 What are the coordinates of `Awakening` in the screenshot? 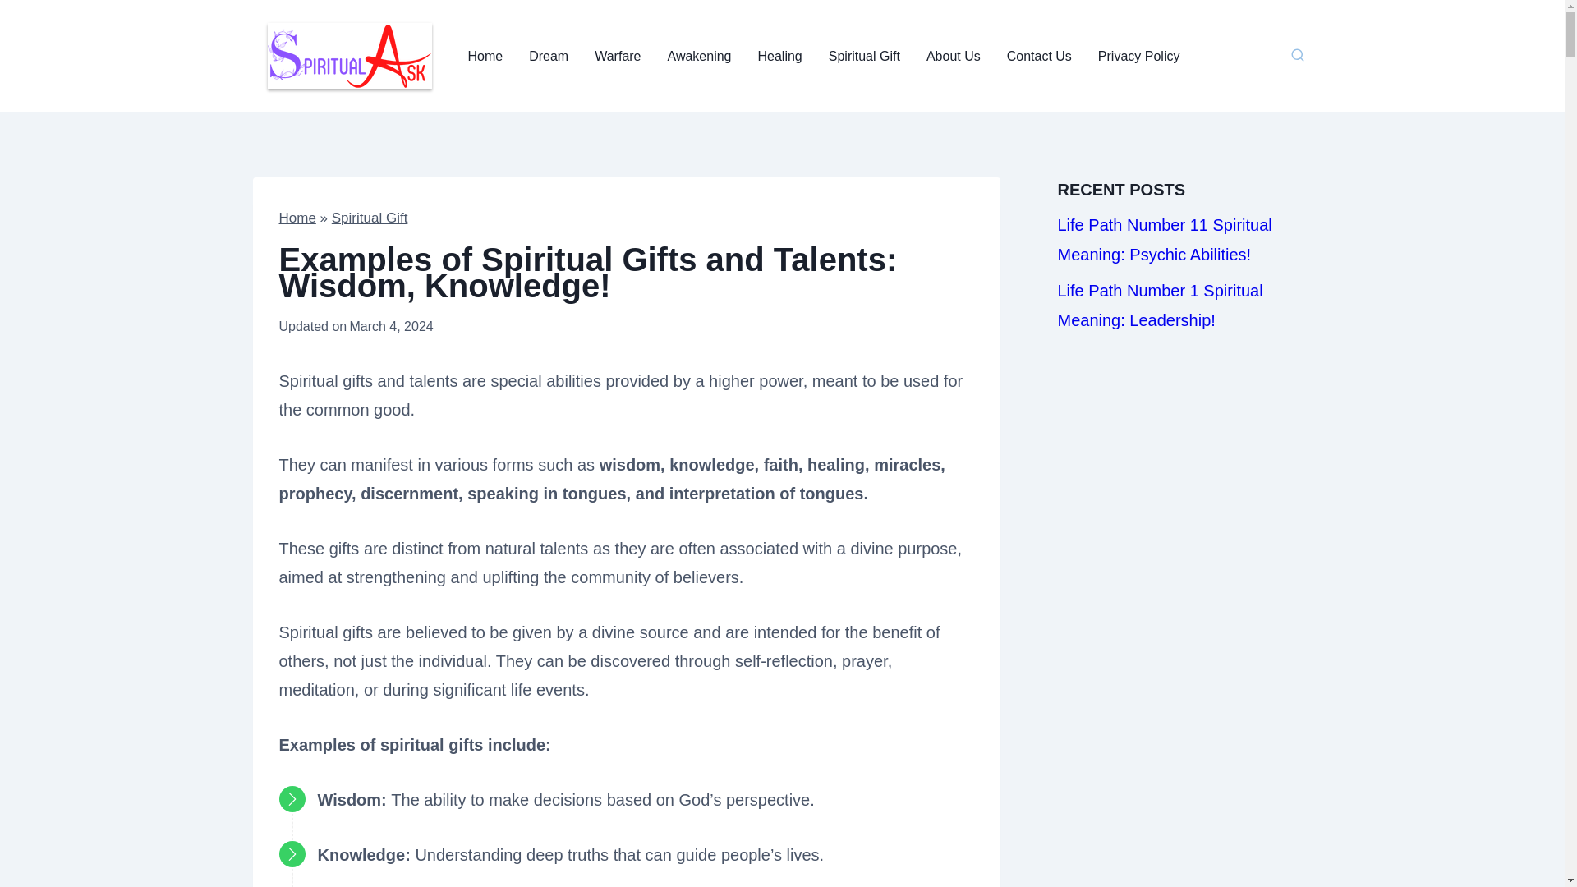 It's located at (699, 56).